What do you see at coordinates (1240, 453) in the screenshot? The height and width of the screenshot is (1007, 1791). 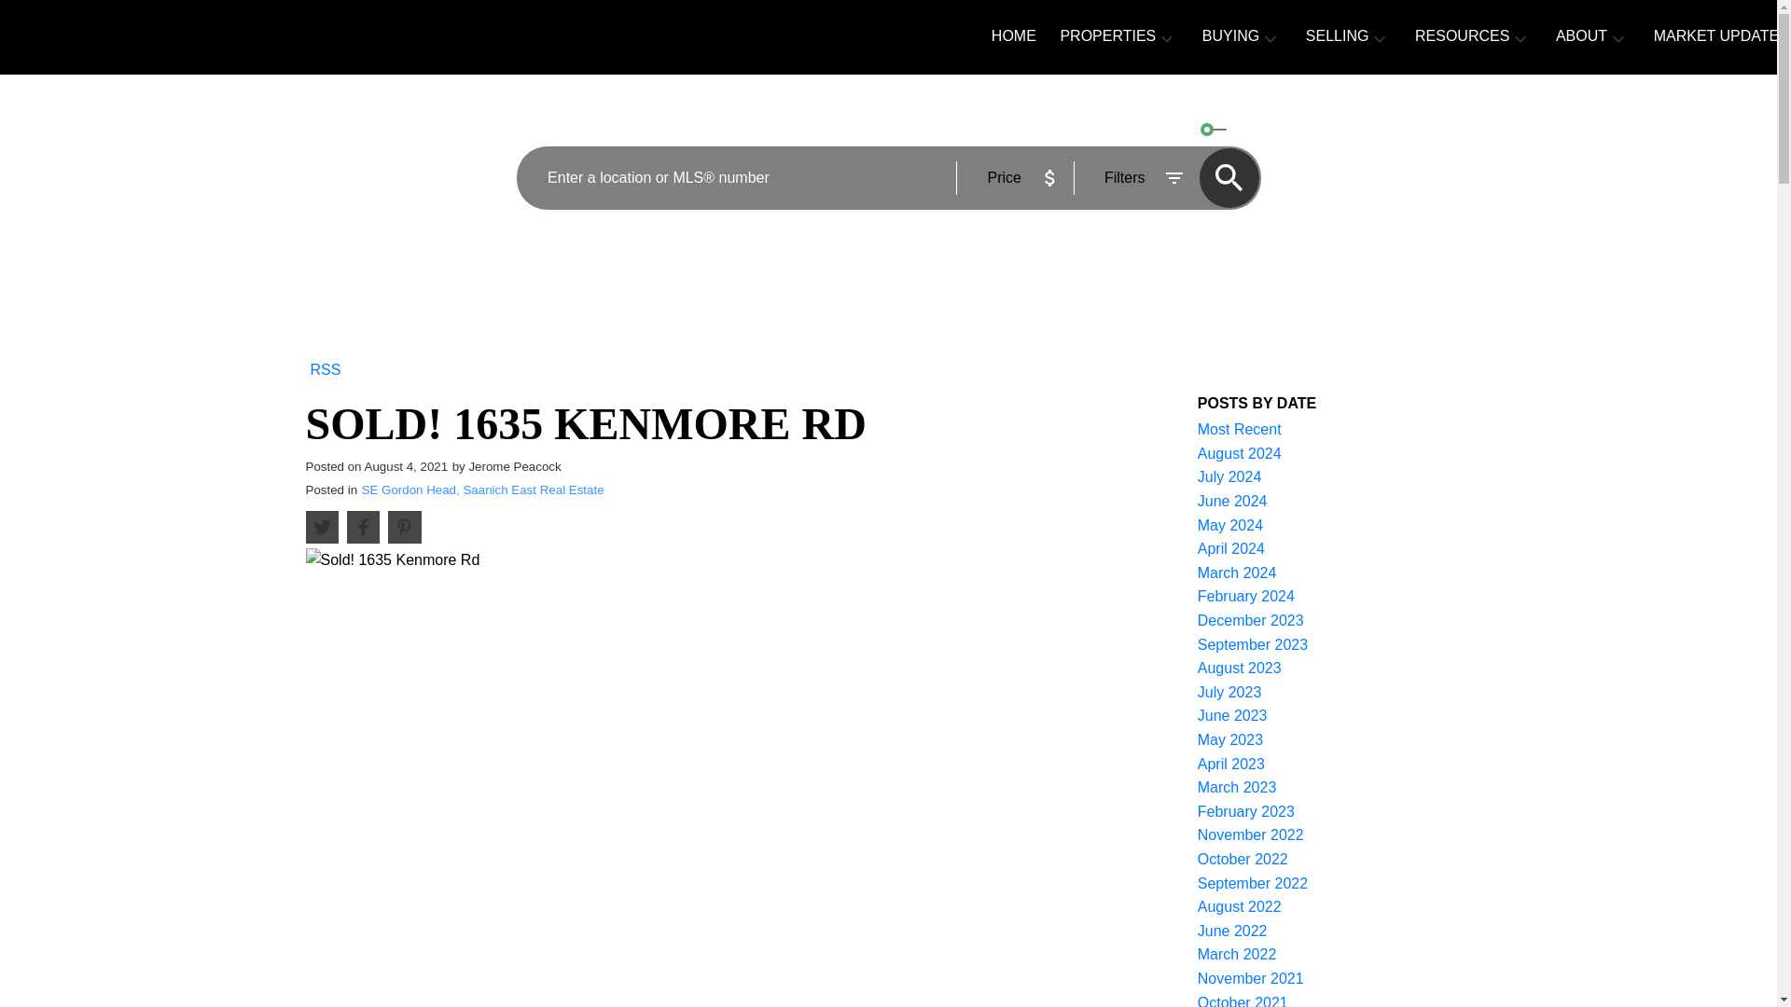 I see `August 2024` at bounding box center [1240, 453].